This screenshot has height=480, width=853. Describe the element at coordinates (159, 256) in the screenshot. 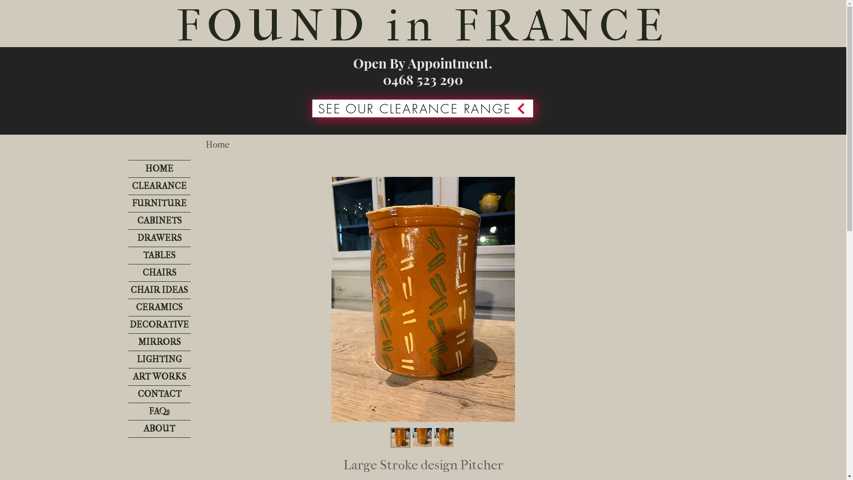

I see `TABLES` at that location.